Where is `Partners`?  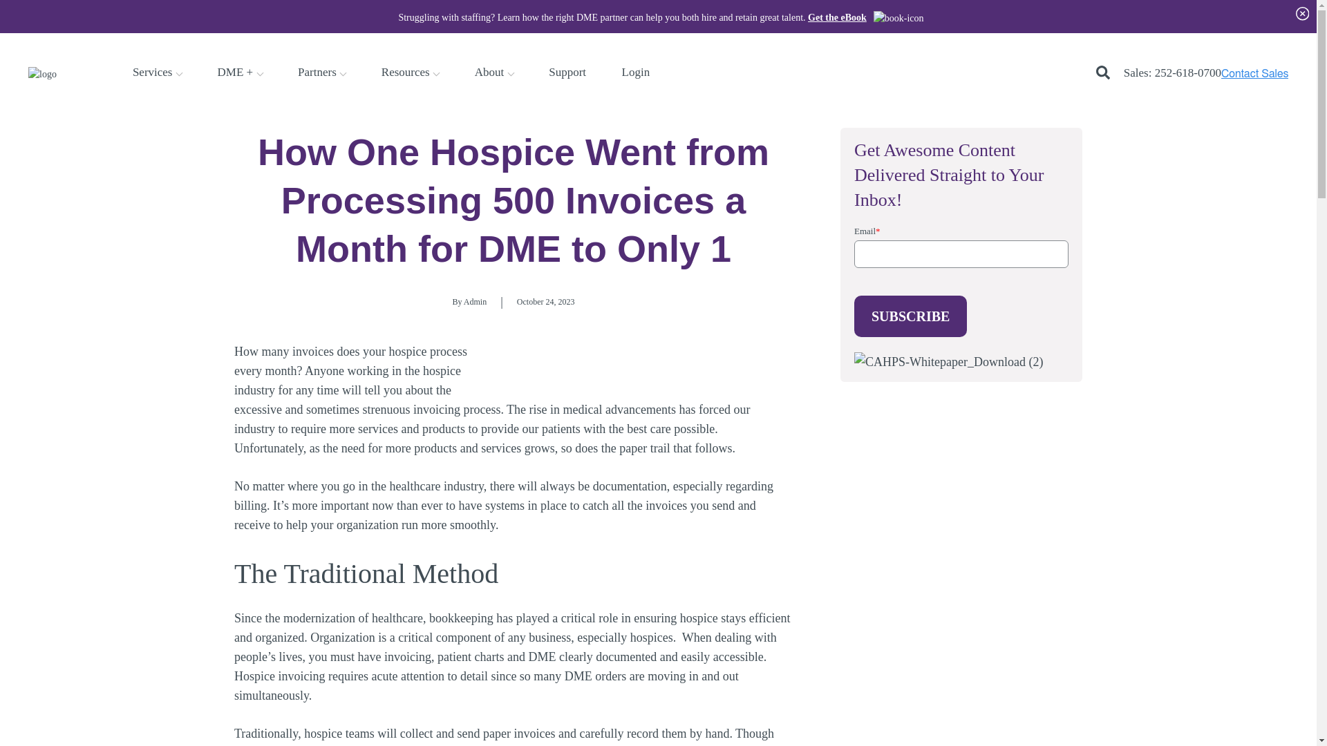
Partners is located at coordinates (317, 72).